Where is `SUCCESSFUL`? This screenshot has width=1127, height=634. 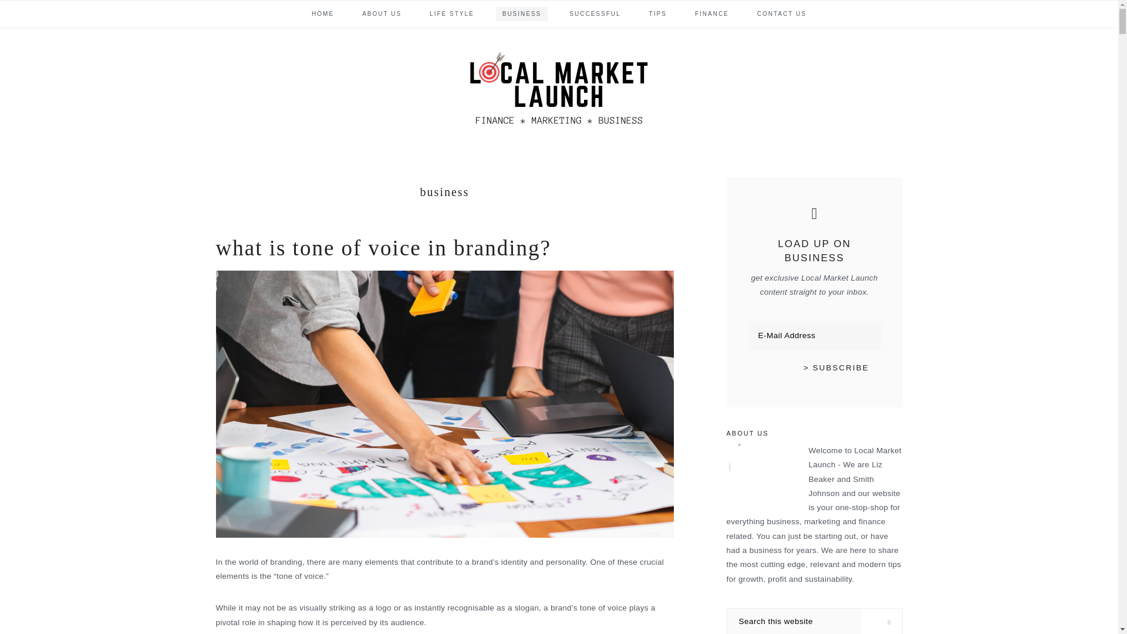 SUCCESSFUL is located at coordinates (594, 14).